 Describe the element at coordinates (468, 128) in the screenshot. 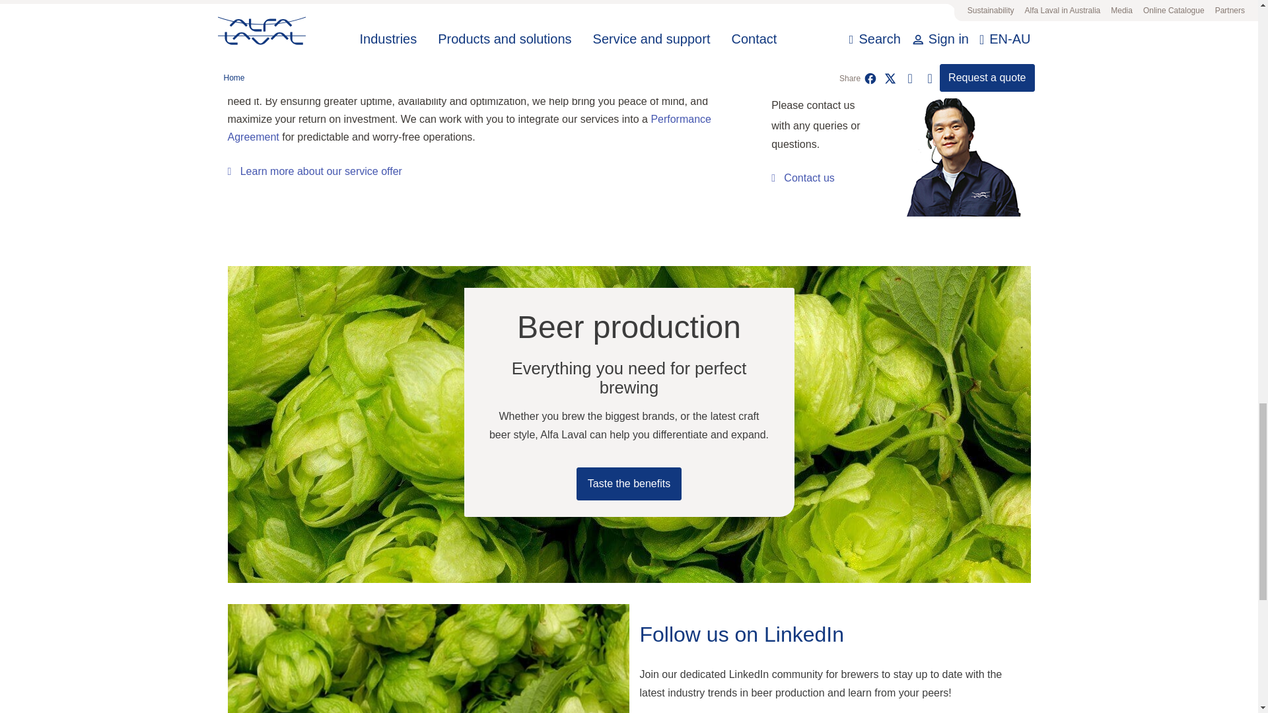

I see `Alfa Laval Performance Agreements` at that location.